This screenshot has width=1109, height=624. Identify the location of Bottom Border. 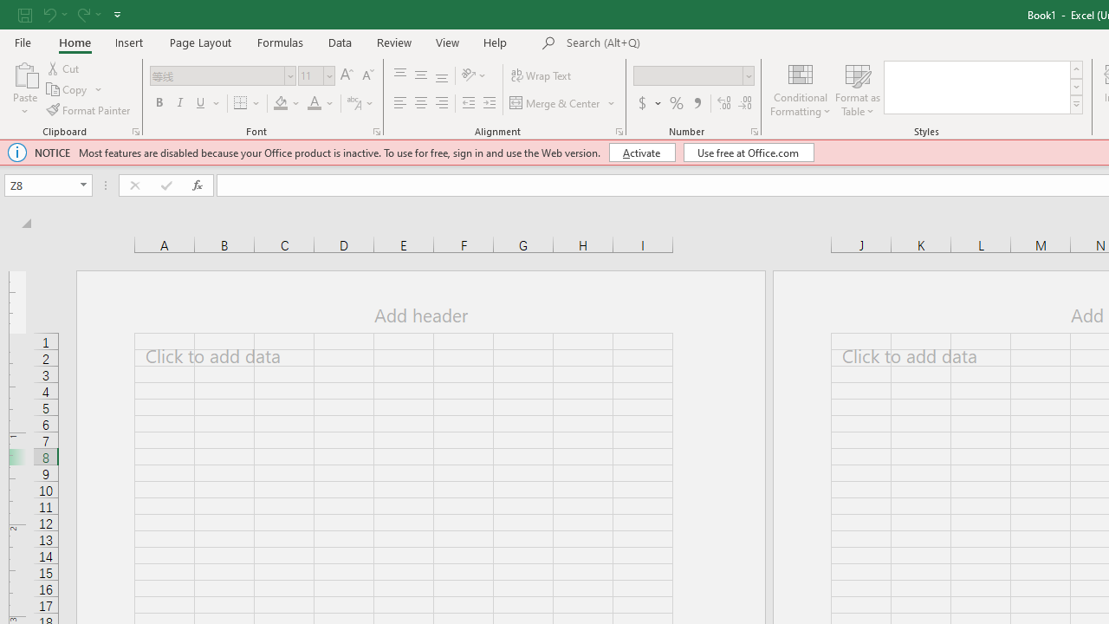
(241, 104).